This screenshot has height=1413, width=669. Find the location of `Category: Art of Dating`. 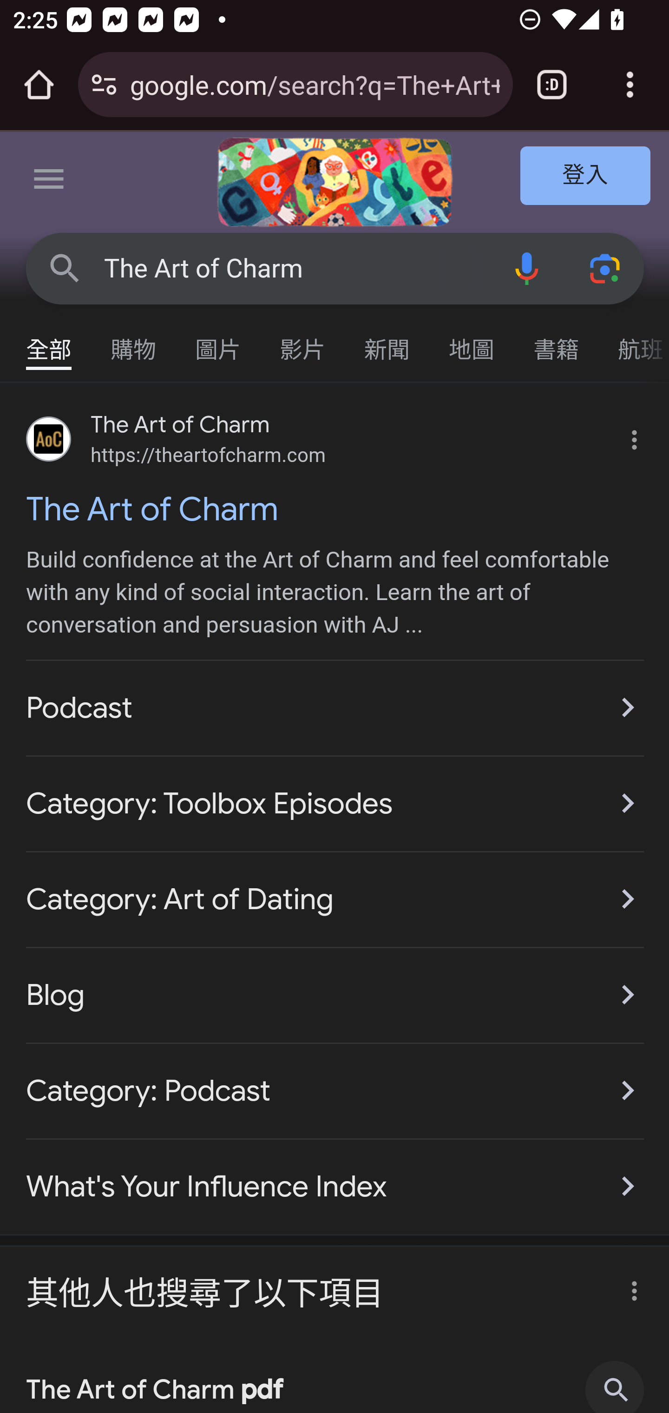

Category: Art of Dating is located at coordinates (335, 899).